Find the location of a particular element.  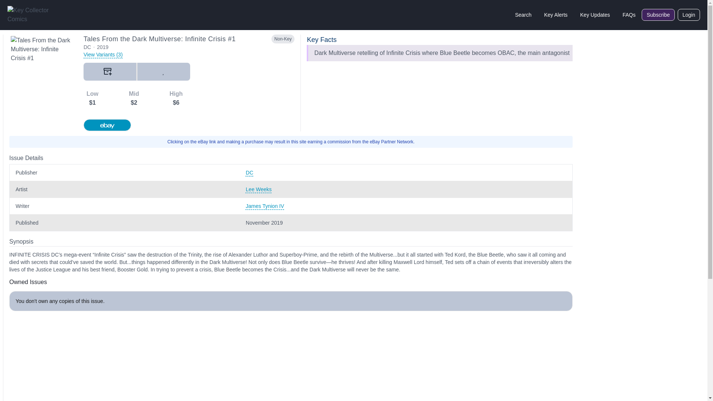

Login is located at coordinates (689, 15).